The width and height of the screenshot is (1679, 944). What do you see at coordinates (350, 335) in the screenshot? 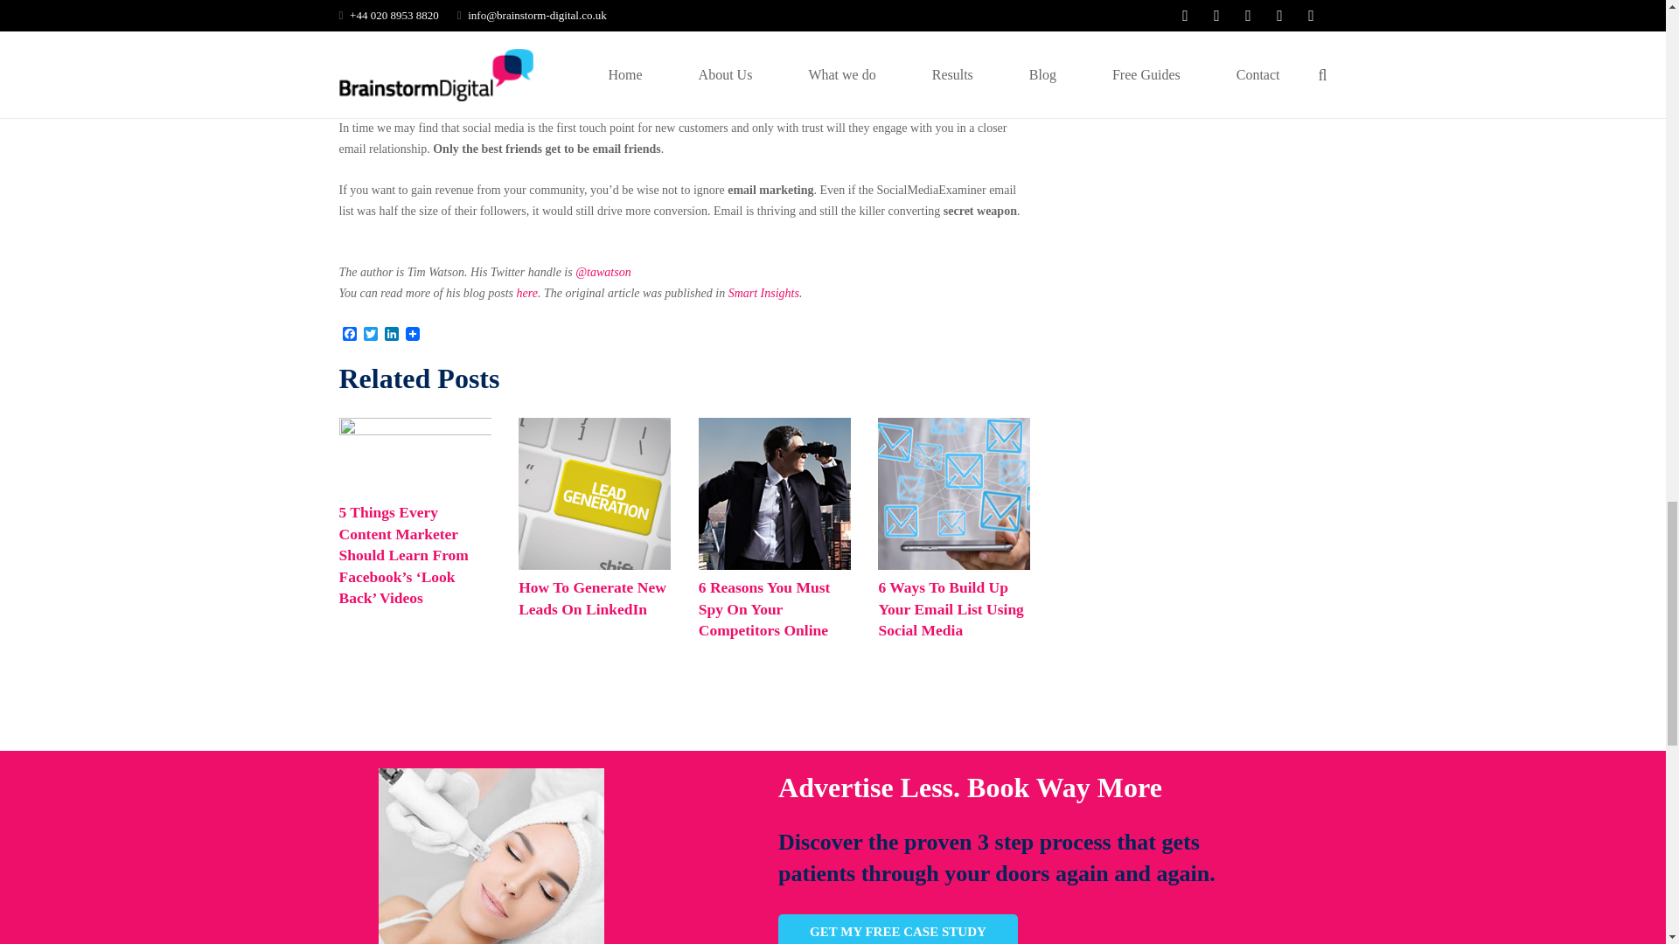
I see `Facebook` at bounding box center [350, 335].